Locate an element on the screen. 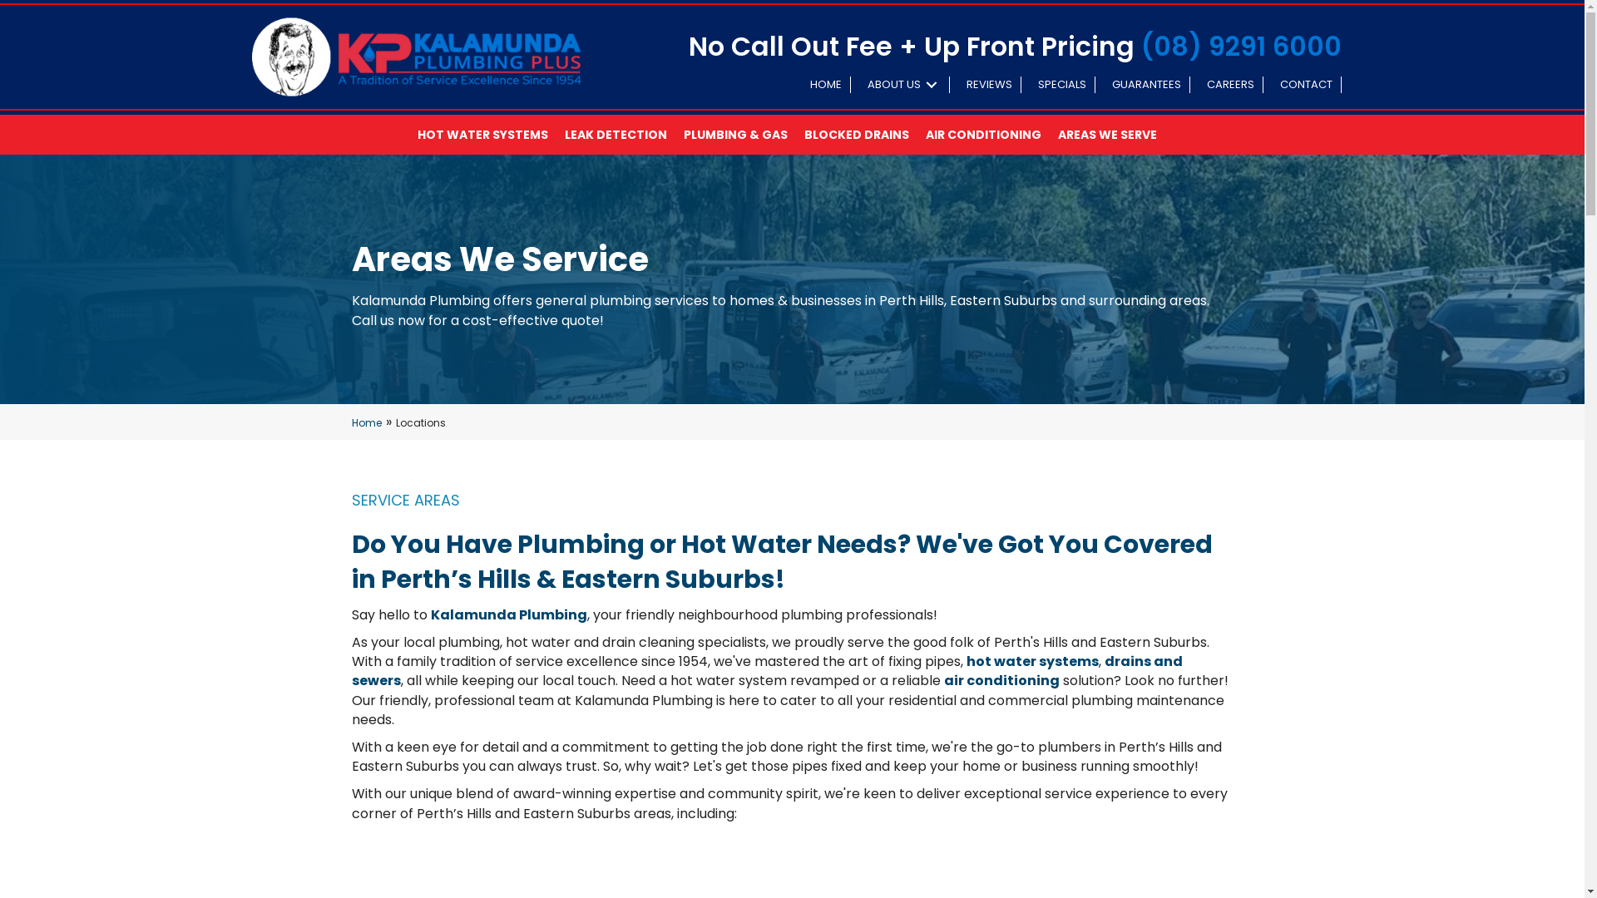 Image resolution: width=1597 pixels, height=898 pixels. air conditioning is located at coordinates (1001, 680).